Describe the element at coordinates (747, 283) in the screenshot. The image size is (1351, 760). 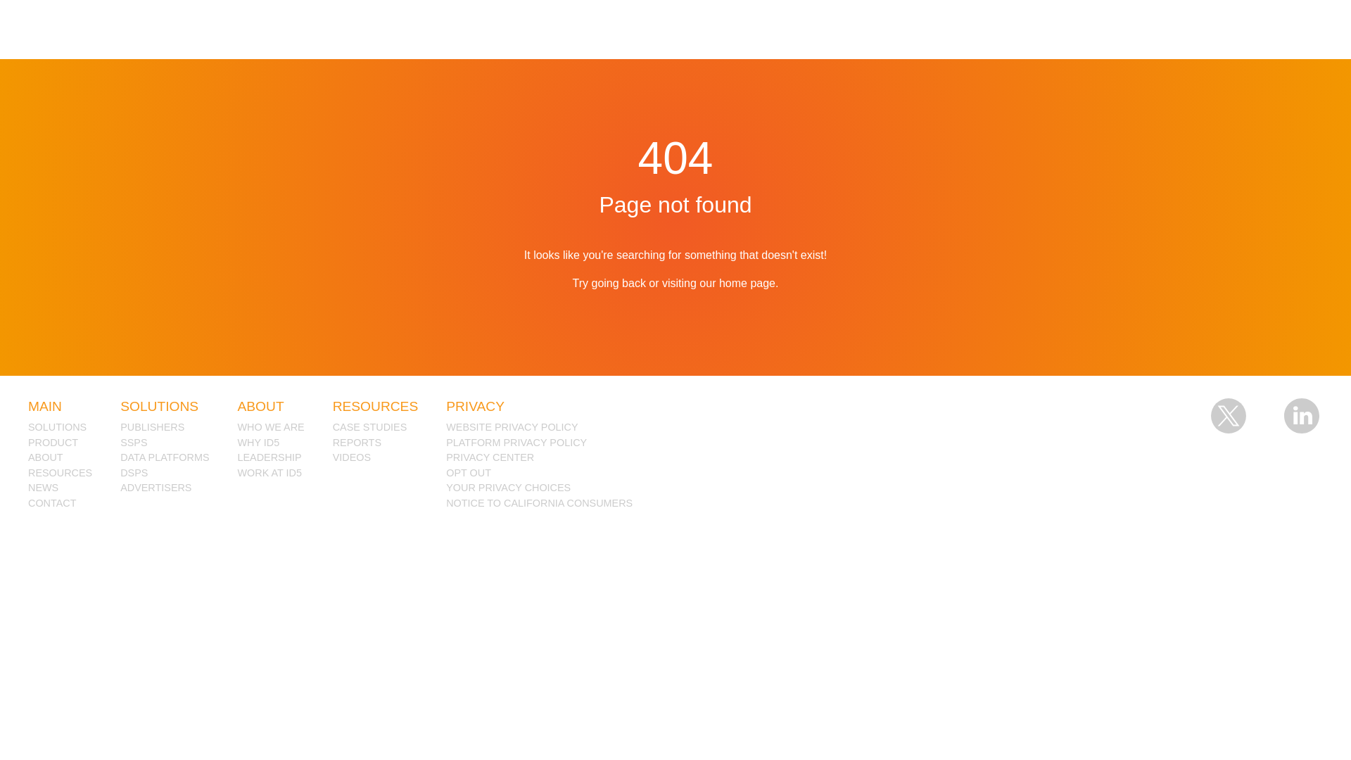
I see `home page` at that location.